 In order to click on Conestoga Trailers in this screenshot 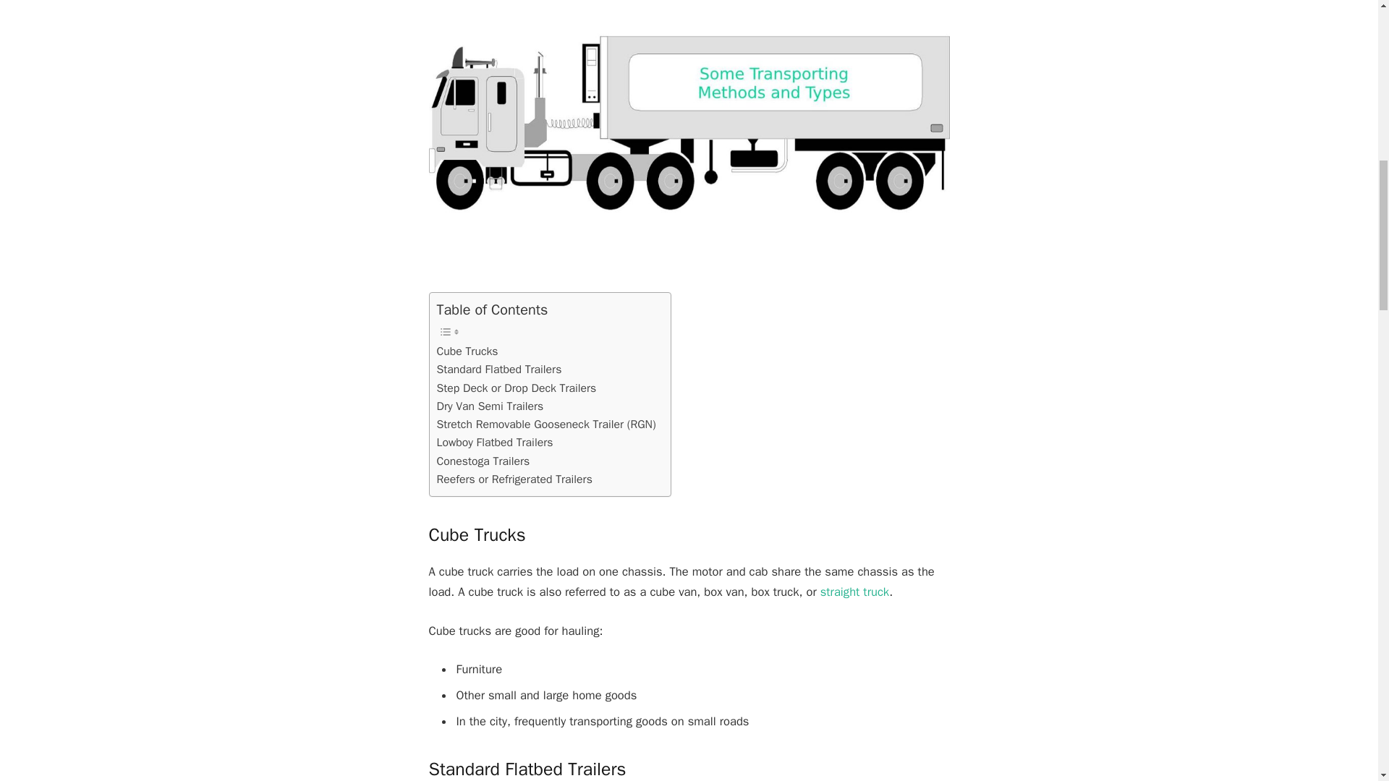, I will do `click(483, 461)`.